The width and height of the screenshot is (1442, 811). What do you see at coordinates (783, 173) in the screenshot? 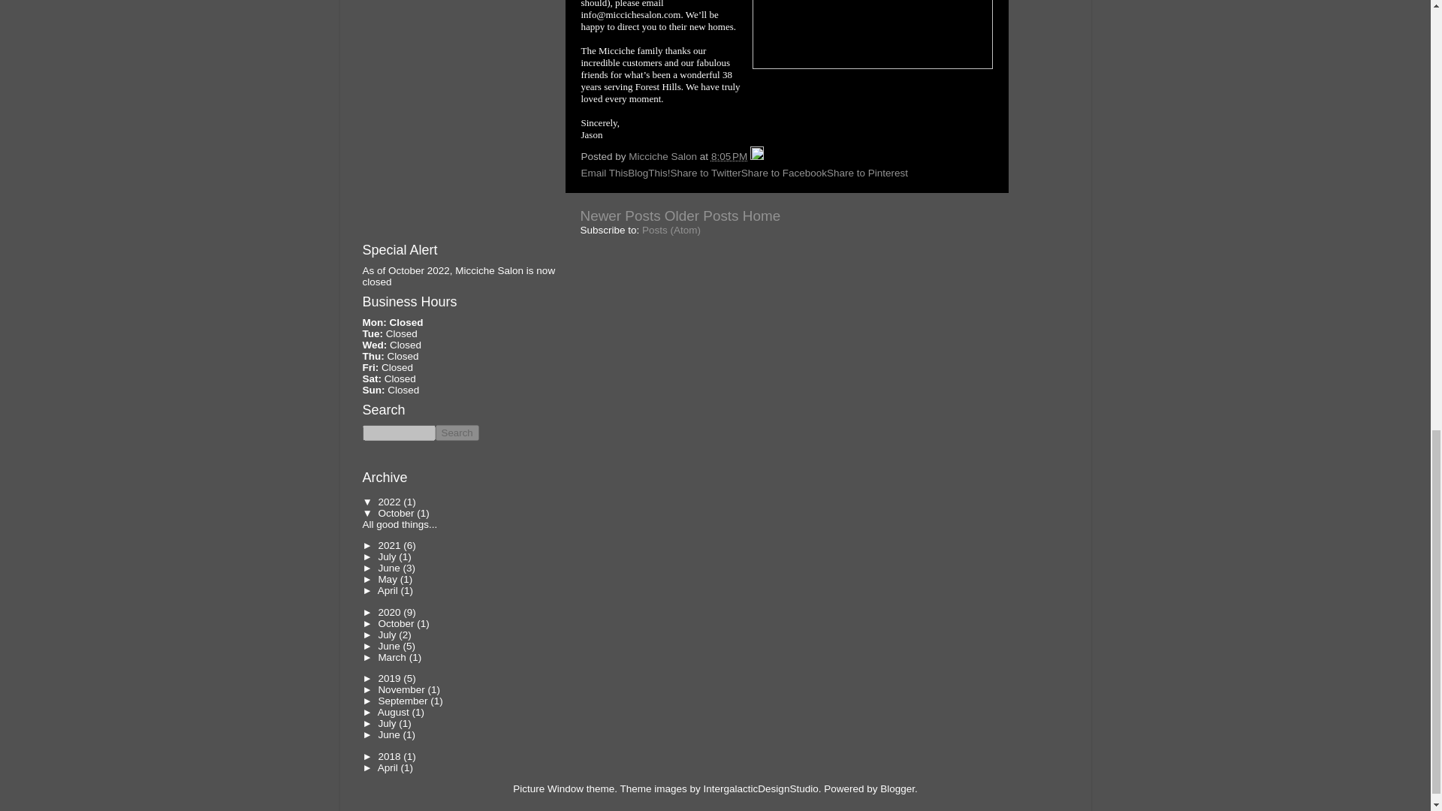
I see `Share to Facebook` at bounding box center [783, 173].